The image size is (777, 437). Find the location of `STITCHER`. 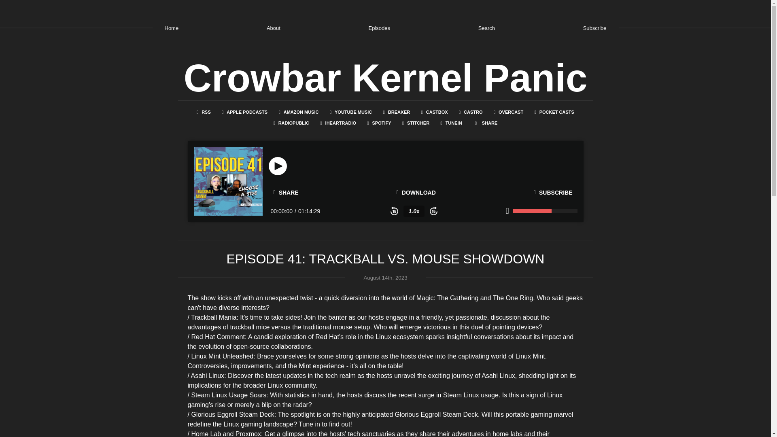

STITCHER is located at coordinates (416, 123).